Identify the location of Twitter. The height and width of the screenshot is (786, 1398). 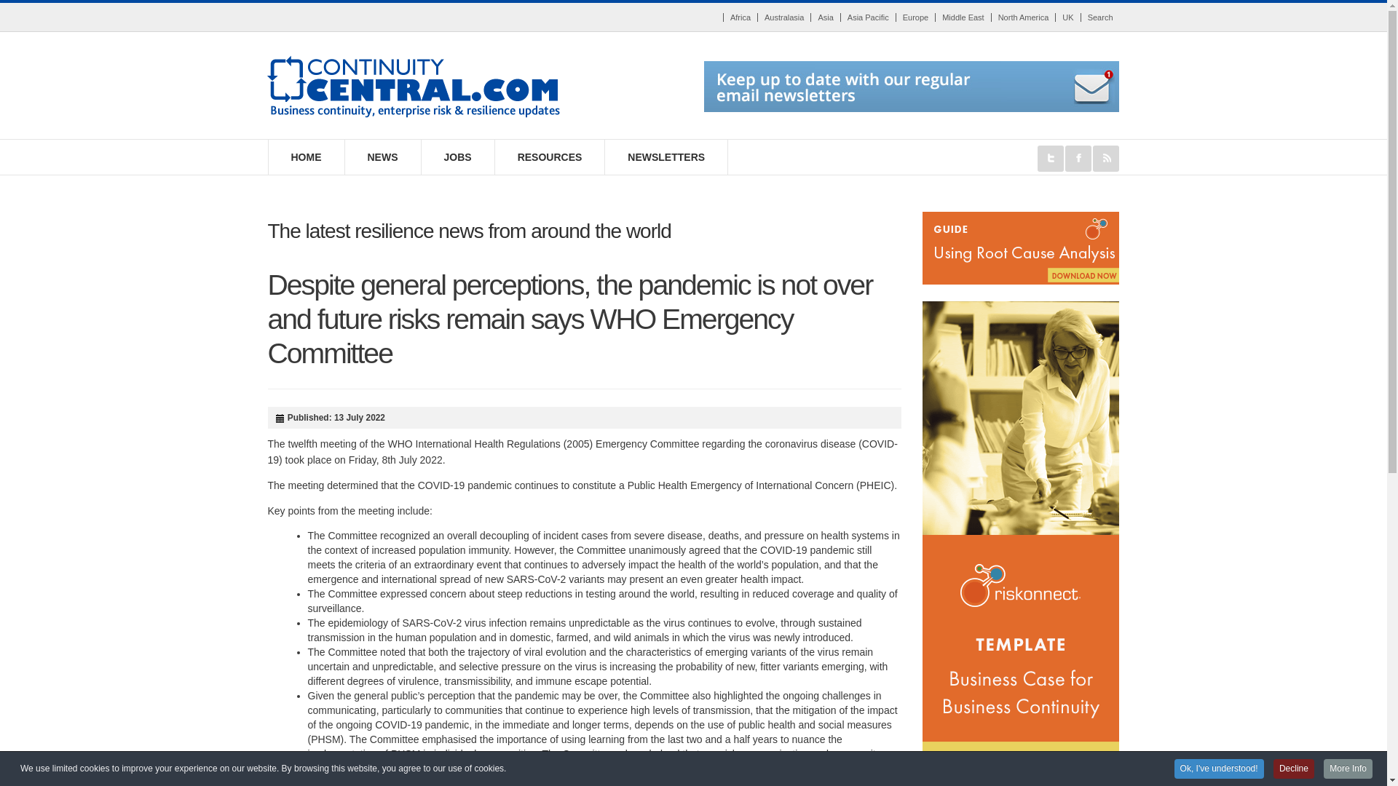
(1050, 159).